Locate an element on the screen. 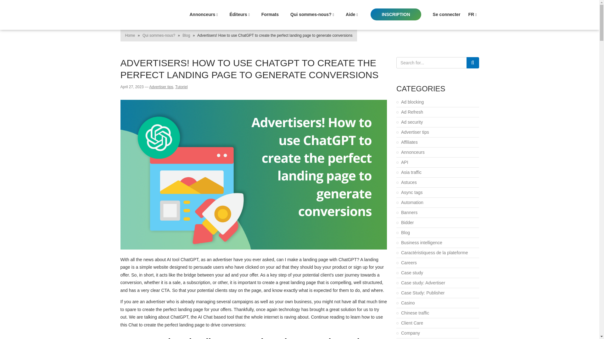  Tutoriel is located at coordinates (181, 87).